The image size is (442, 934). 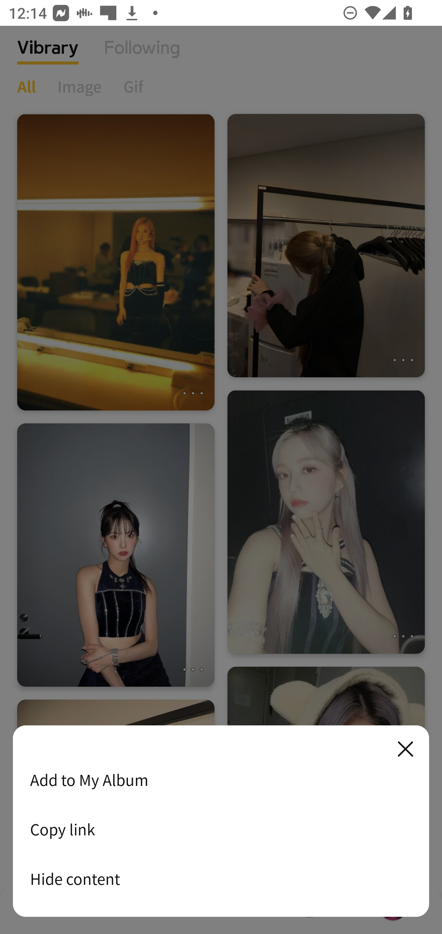 I want to click on Hide content, so click(x=221, y=879).